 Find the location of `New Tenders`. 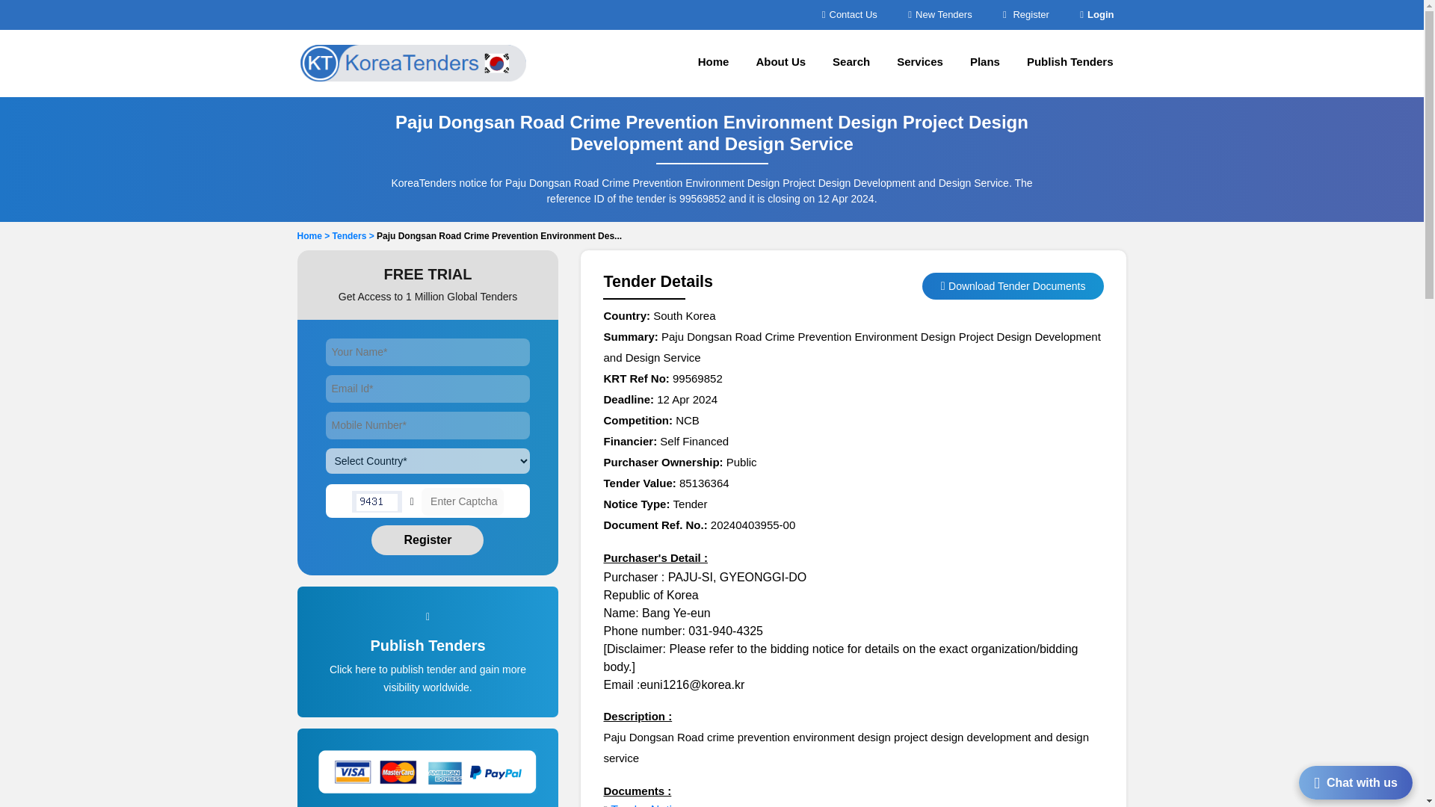

New Tenders is located at coordinates (939, 14).